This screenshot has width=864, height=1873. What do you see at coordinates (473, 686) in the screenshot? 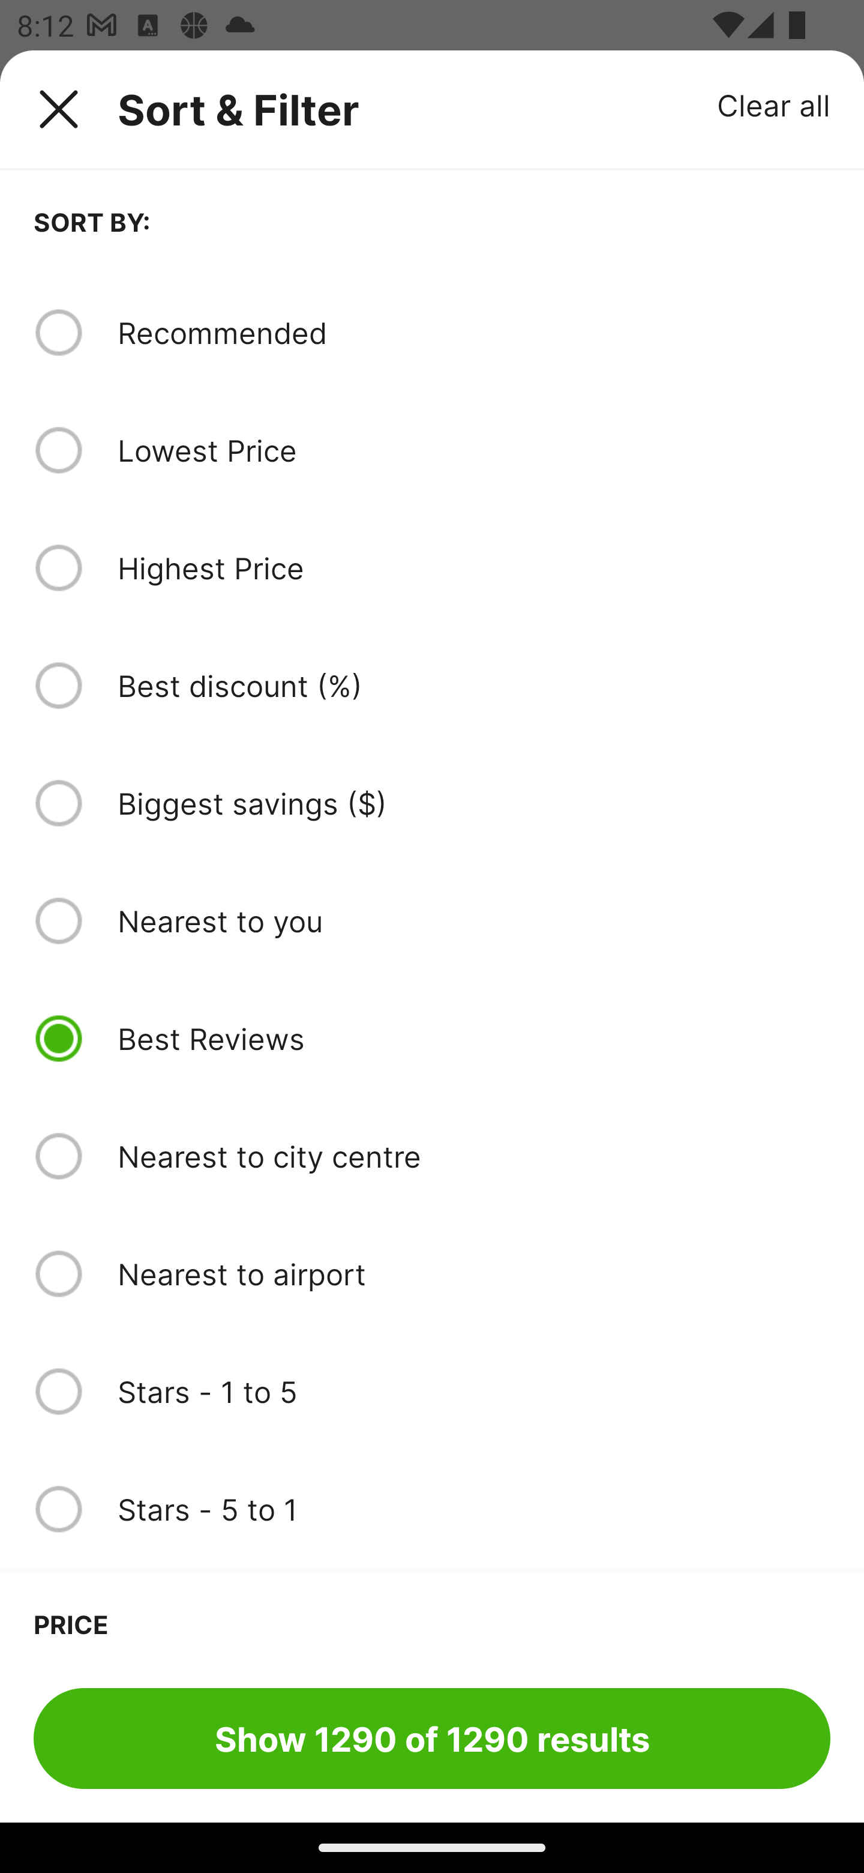
I see `Best discount (%)` at bounding box center [473, 686].